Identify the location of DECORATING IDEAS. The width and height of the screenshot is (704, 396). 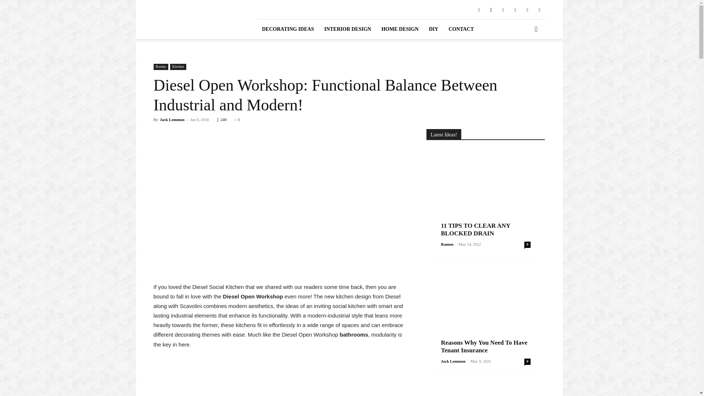
(287, 29).